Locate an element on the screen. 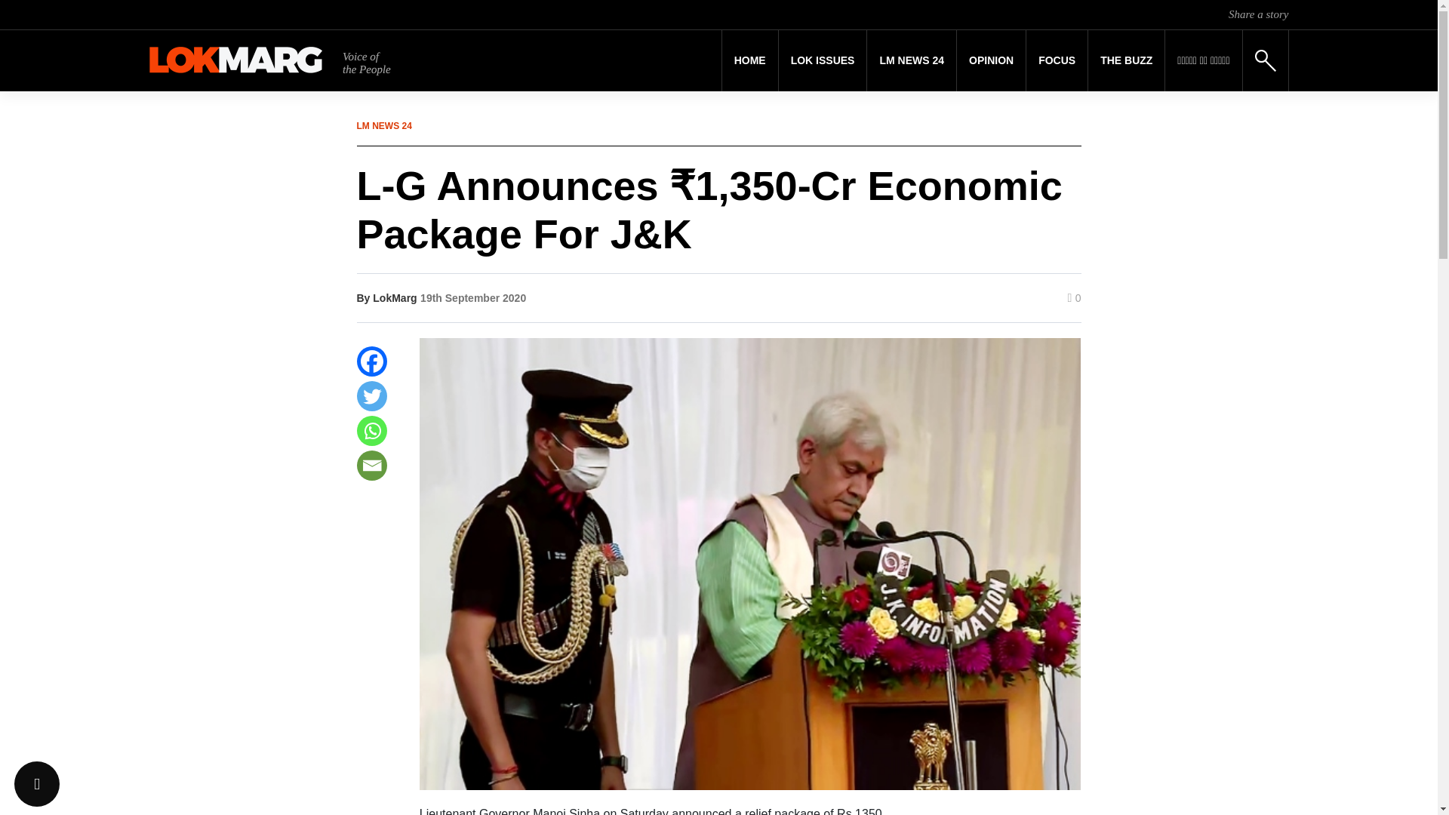 The width and height of the screenshot is (1449, 815). OPINION is located at coordinates (991, 60).